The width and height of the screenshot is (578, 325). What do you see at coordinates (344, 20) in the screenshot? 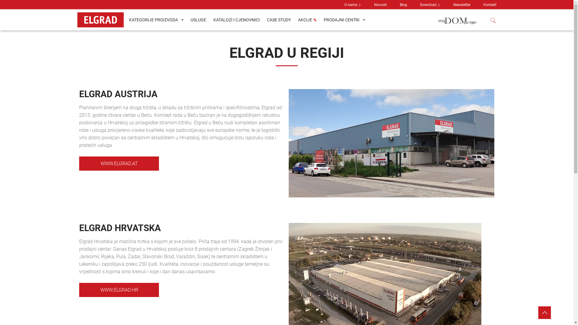
I see `PRODAJNI CENTRI` at bounding box center [344, 20].